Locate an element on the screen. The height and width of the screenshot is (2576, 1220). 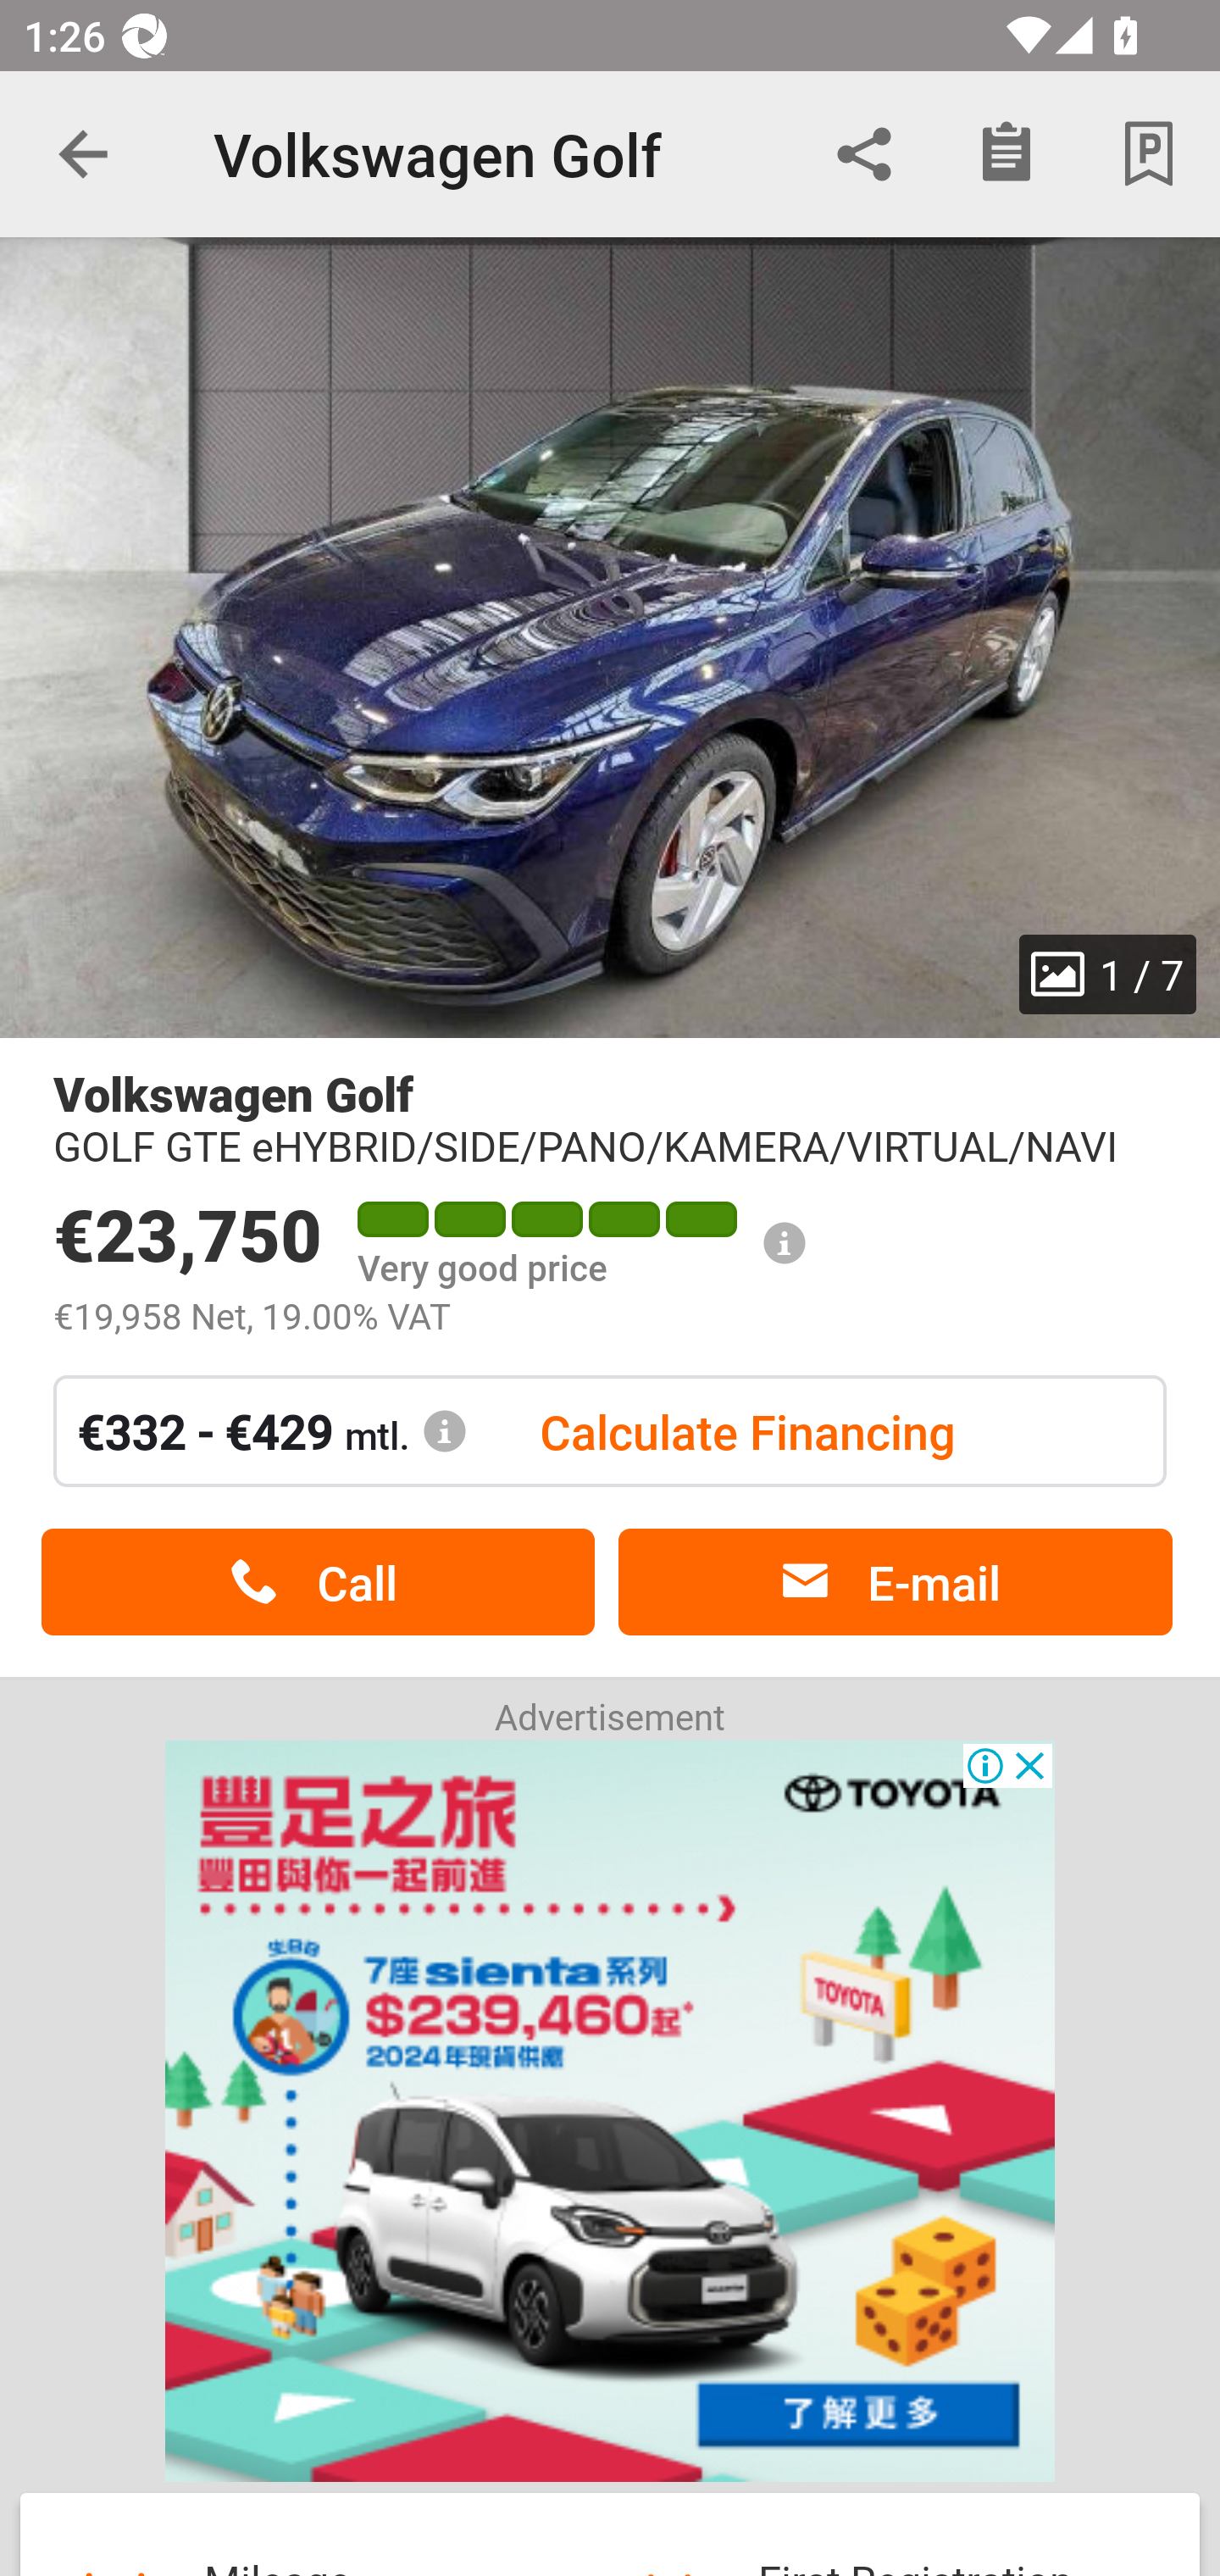
Call is located at coordinates (318, 1583).